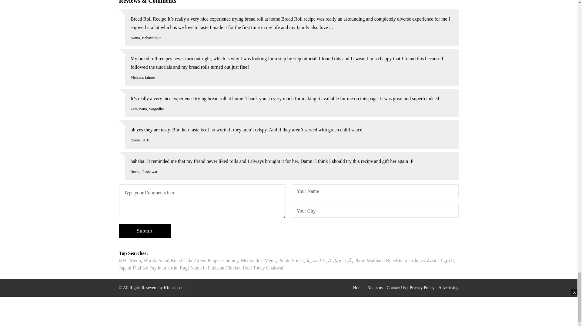  I want to click on Bread Cake, so click(182, 260).